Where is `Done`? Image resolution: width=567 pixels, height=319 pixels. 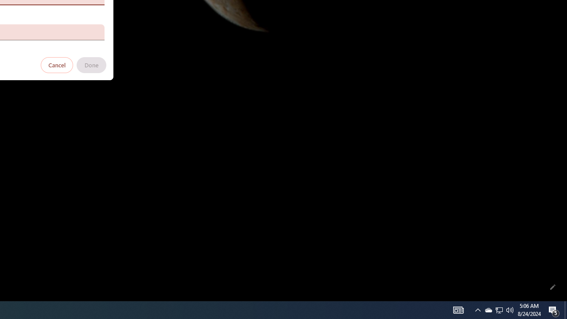
Done is located at coordinates (91, 65).